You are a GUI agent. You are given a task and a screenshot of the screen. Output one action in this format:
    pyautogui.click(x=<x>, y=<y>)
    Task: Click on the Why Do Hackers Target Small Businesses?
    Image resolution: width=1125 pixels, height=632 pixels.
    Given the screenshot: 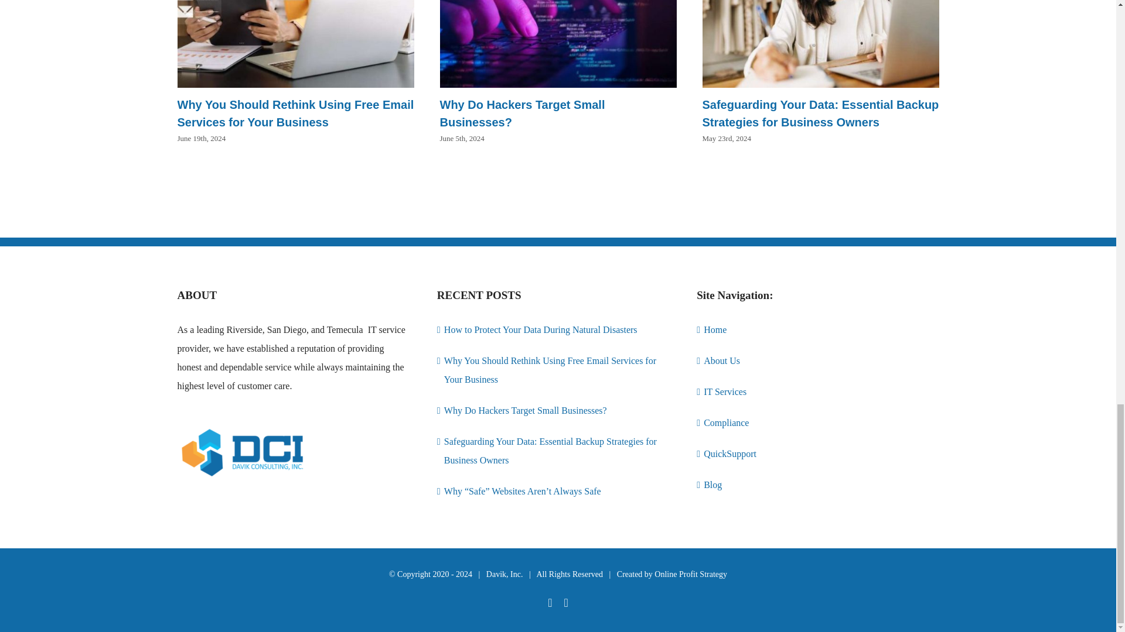 What is the action you would take?
    pyautogui.click(x=522, y=114)
    